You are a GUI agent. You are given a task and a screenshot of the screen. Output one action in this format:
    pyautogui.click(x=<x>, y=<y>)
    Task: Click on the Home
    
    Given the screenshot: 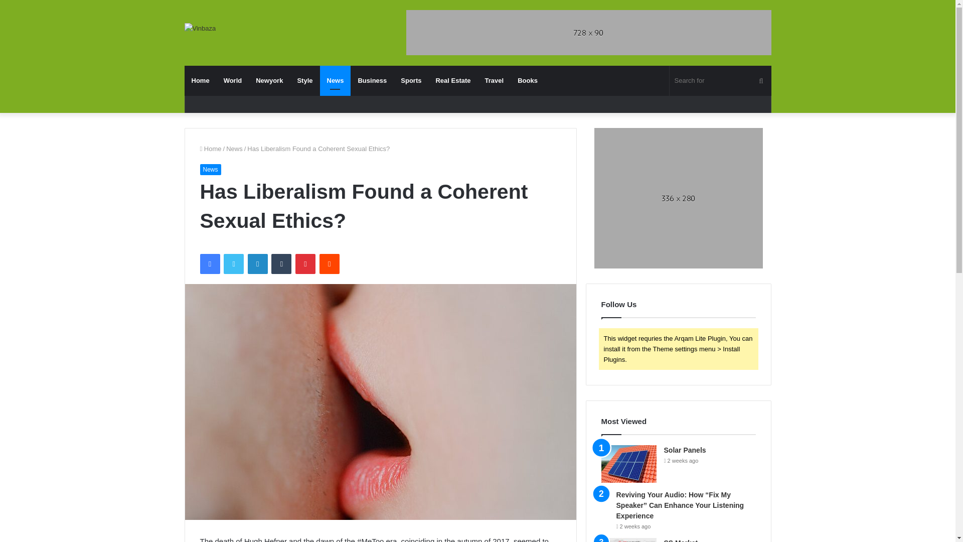 What is the action you would take?
    pyautogui.click(x=201, y=80)
    